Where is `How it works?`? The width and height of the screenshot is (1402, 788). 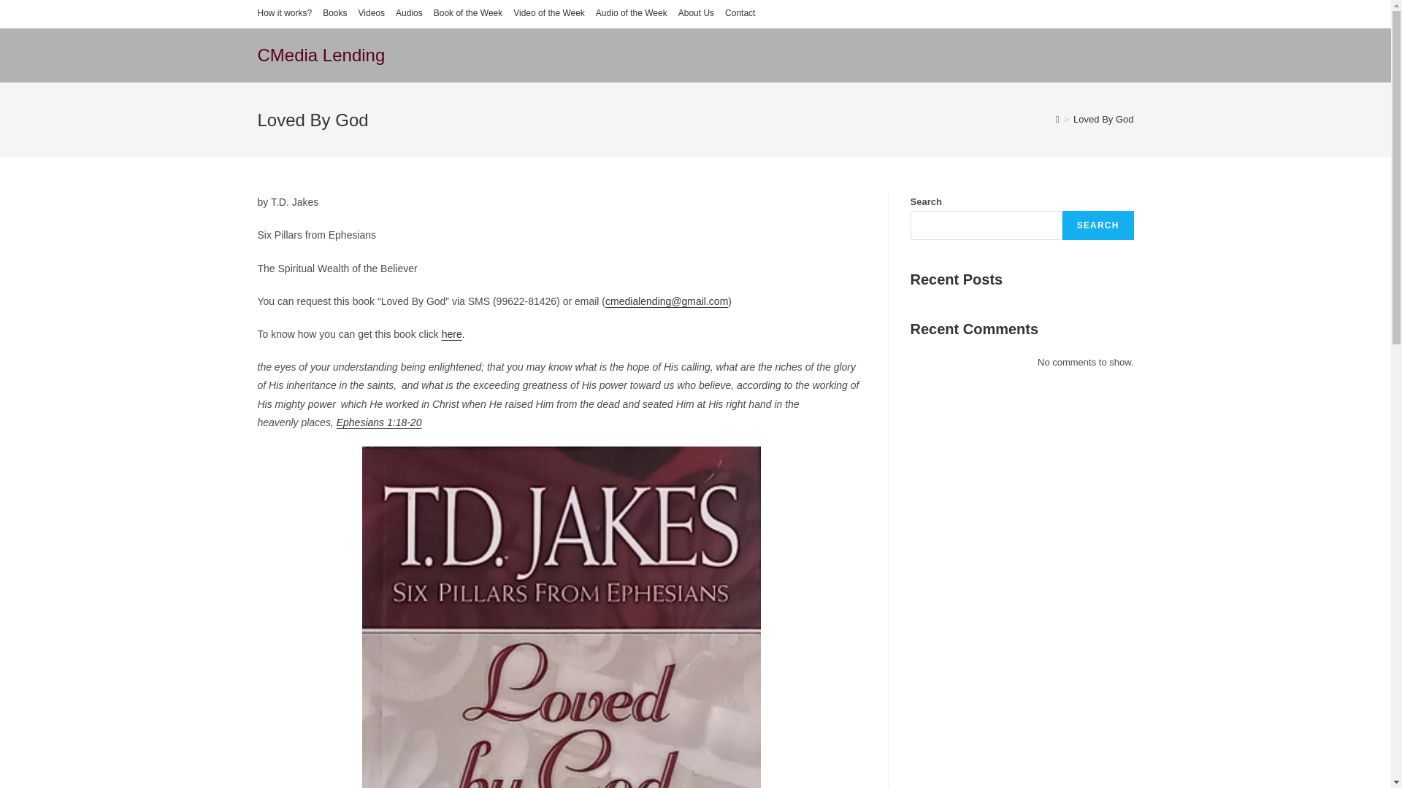
How it works? is located at coordinates (283, 13).